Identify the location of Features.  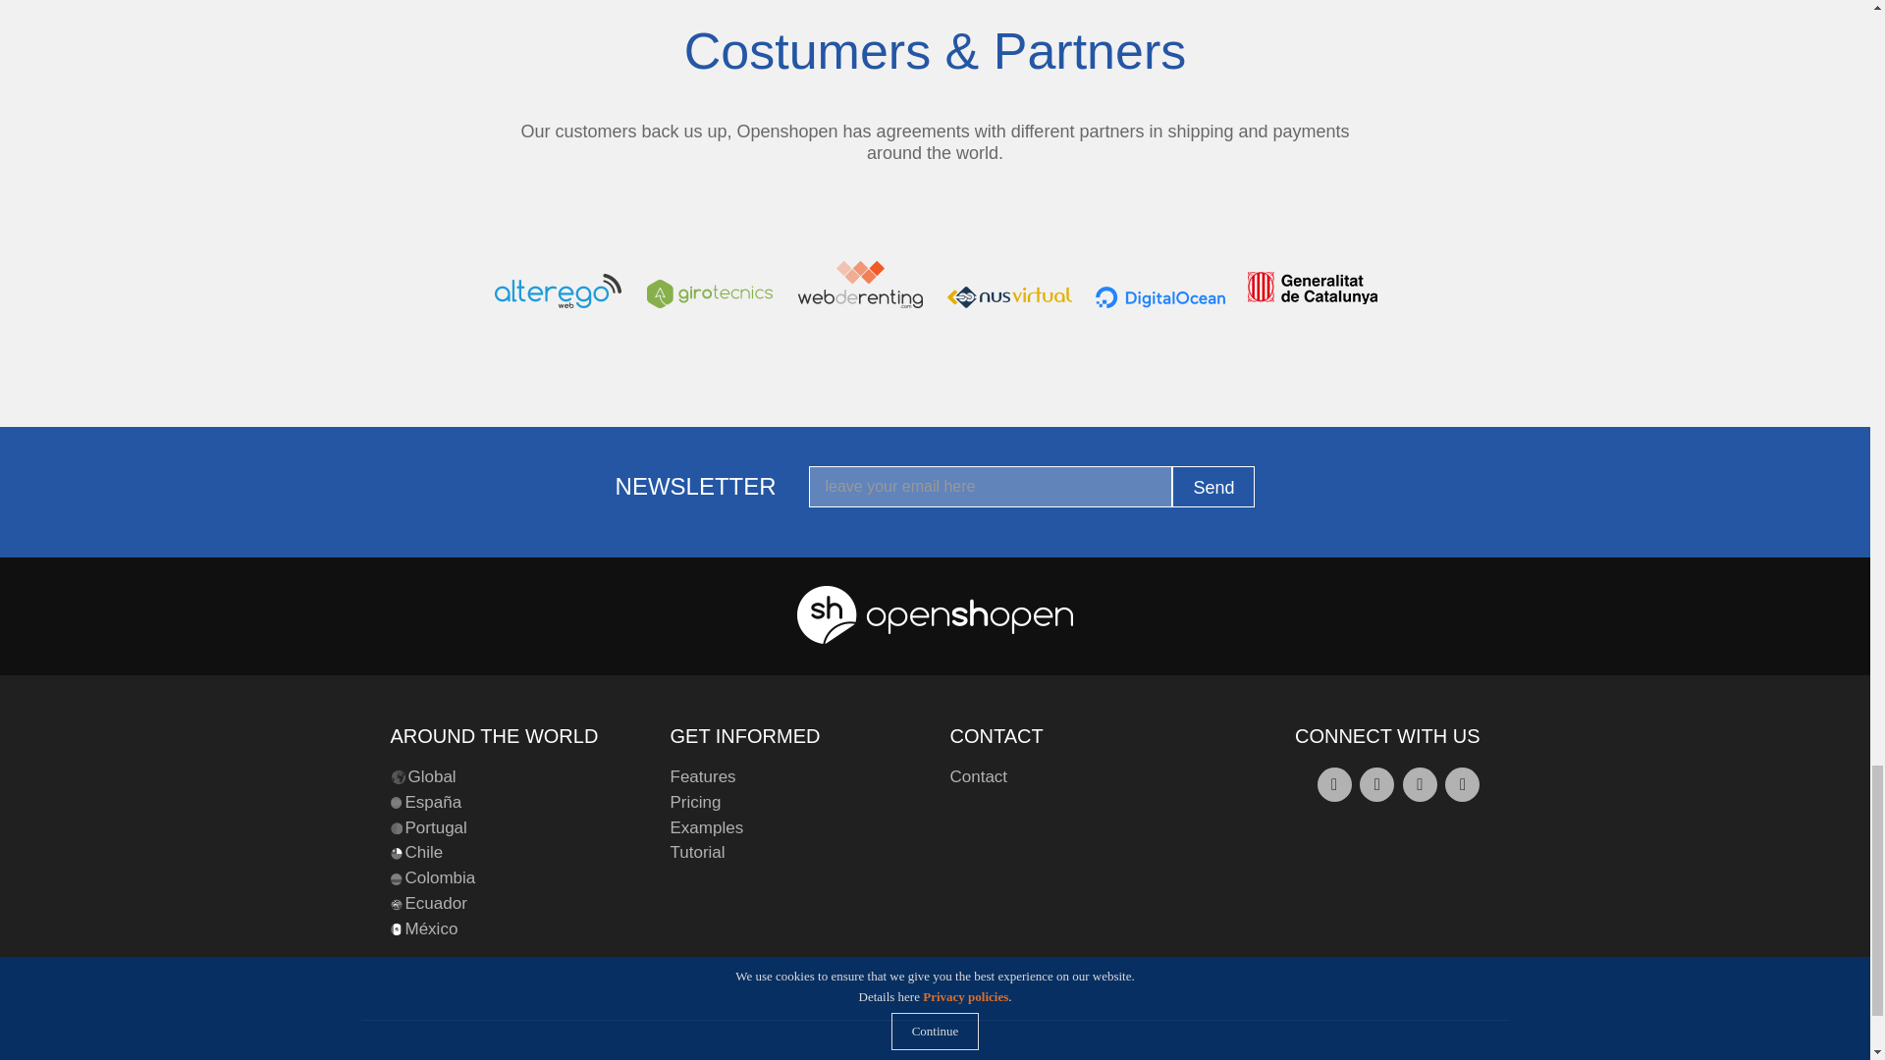
(701, 777).